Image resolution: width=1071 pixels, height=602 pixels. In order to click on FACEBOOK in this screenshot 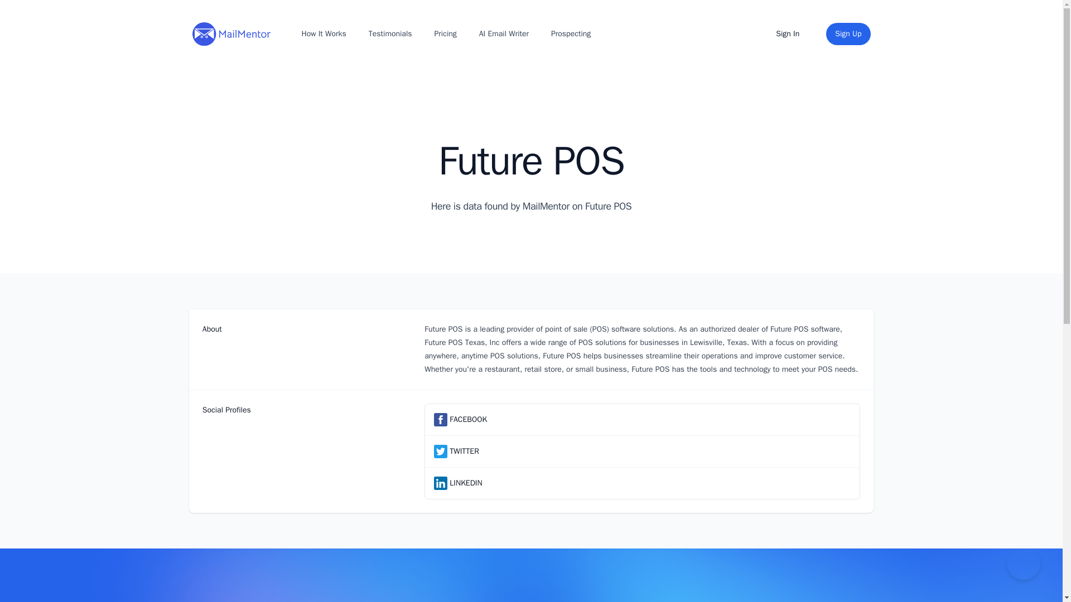, I will do `click(469, 419)`.